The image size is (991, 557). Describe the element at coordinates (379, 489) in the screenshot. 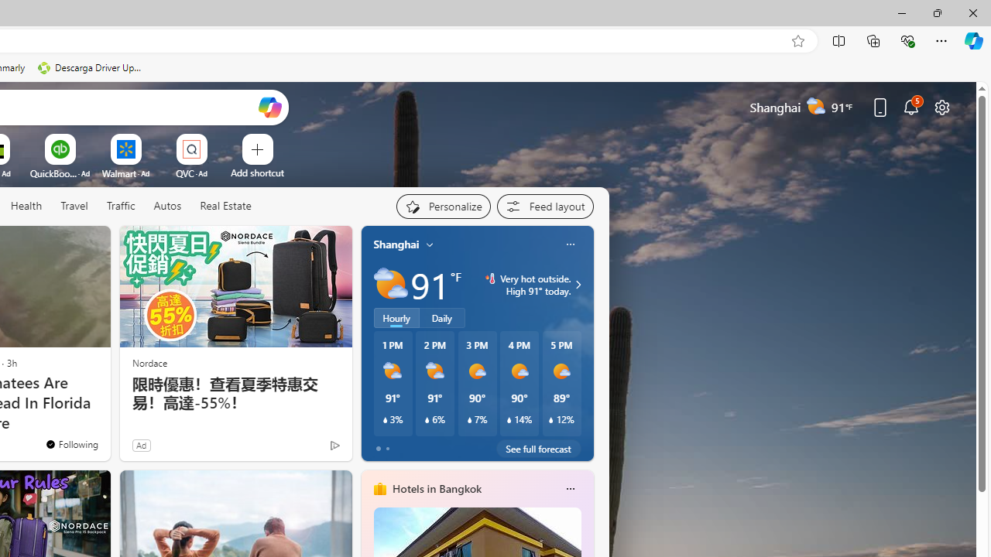

I see `hotels-header-icon` at that location.